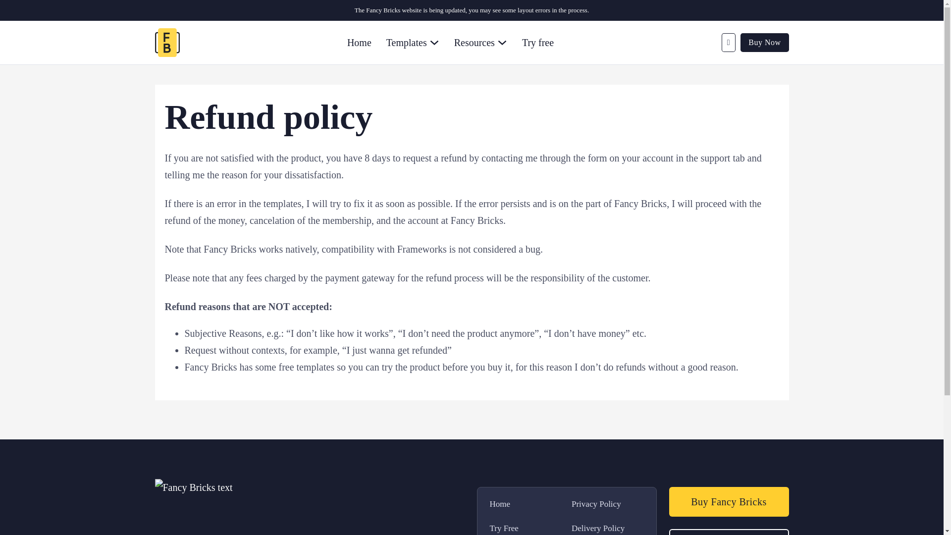  What do you see at coordinates (538, 43) in the screenshot?
I see `Try free` at bounding box center [538, 43].